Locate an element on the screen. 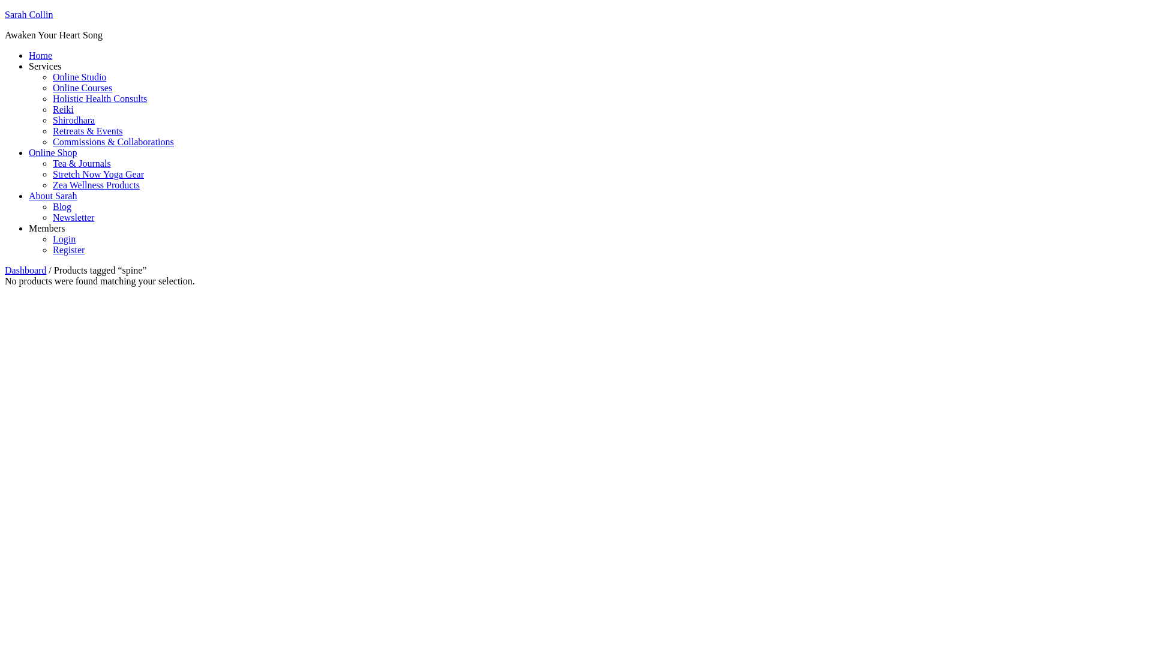  Sarah Collin is located at coordinates (29, 14).